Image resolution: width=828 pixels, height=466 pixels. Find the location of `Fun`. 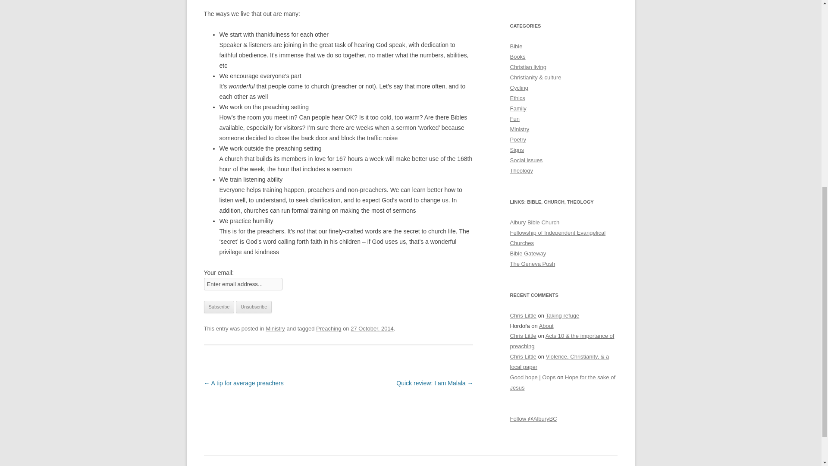

Fun is located at coordinates (514, 118).